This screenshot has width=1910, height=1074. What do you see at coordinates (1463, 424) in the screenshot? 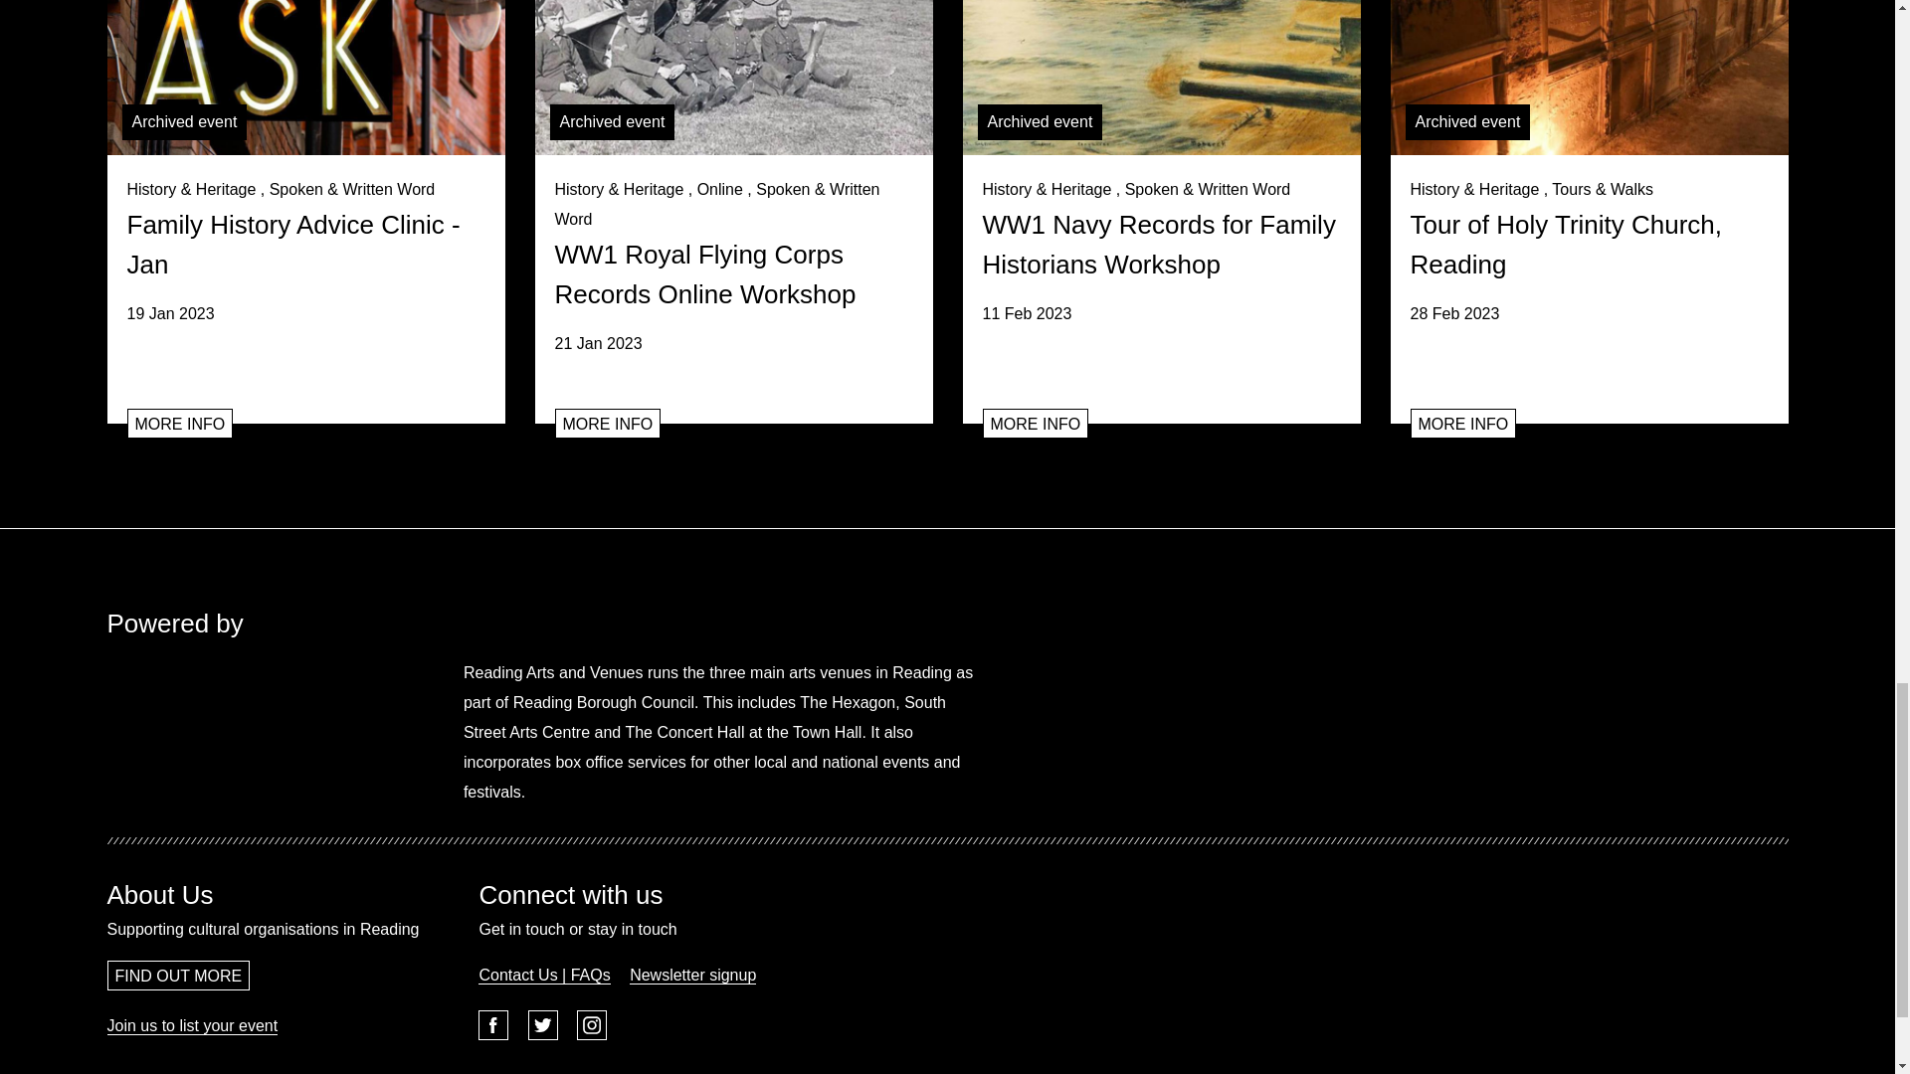
I see `Open Tour of Holy Trinity Church, Reading` at bounding box center [1463, 424].